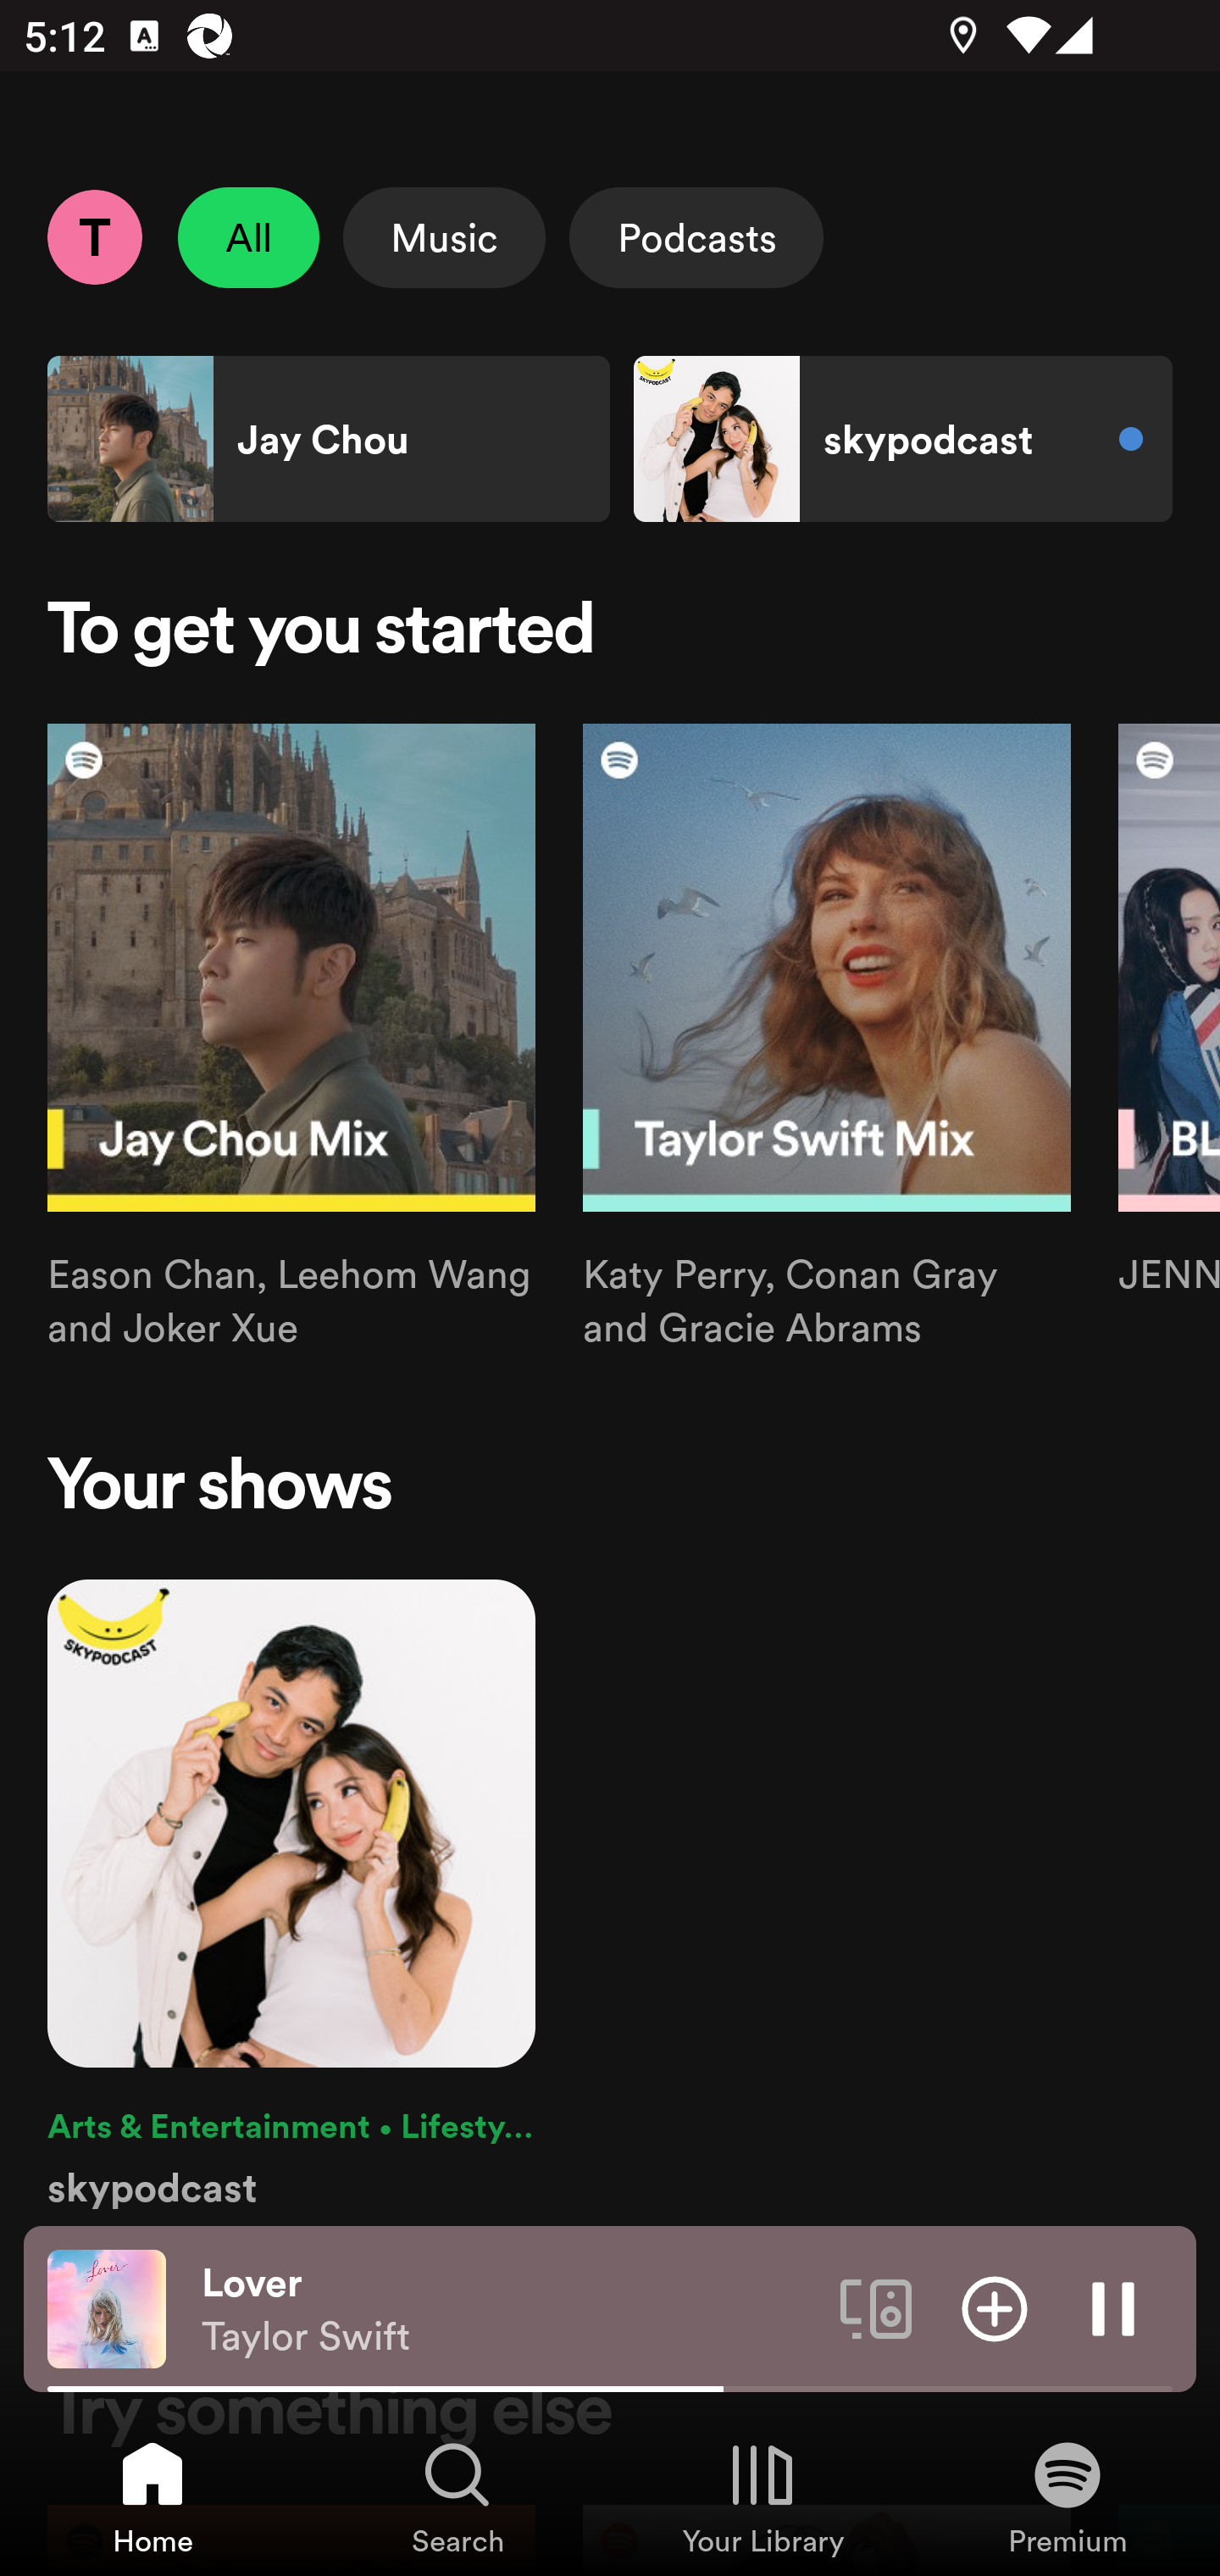 The height and width of the screenshot is (2576, 1220). I want to click on Jay Chou Shortcut Jay Chou, so click(329, 439).